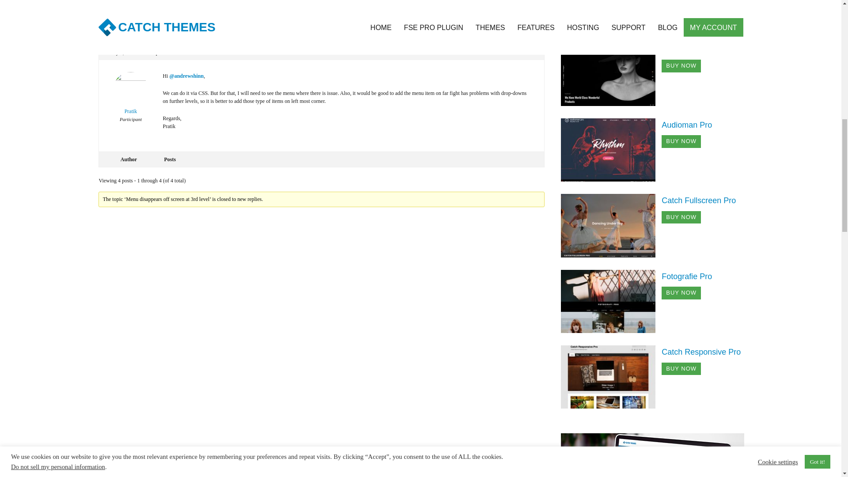 This screenshot has width=848, height=477. What do you see at coordinates (700, 49) in the screenshot?
I see `Bold Photography Pro` at bounding box center [700, 49].